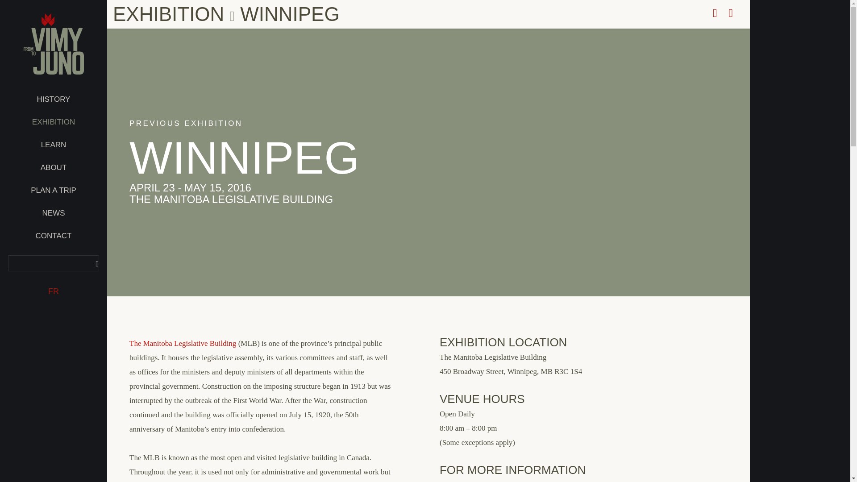 This screenshot has height=482, width=857. Describe the element at coordinates (54, 122) in the screenshot. I see `EXHIBITION` at that location.